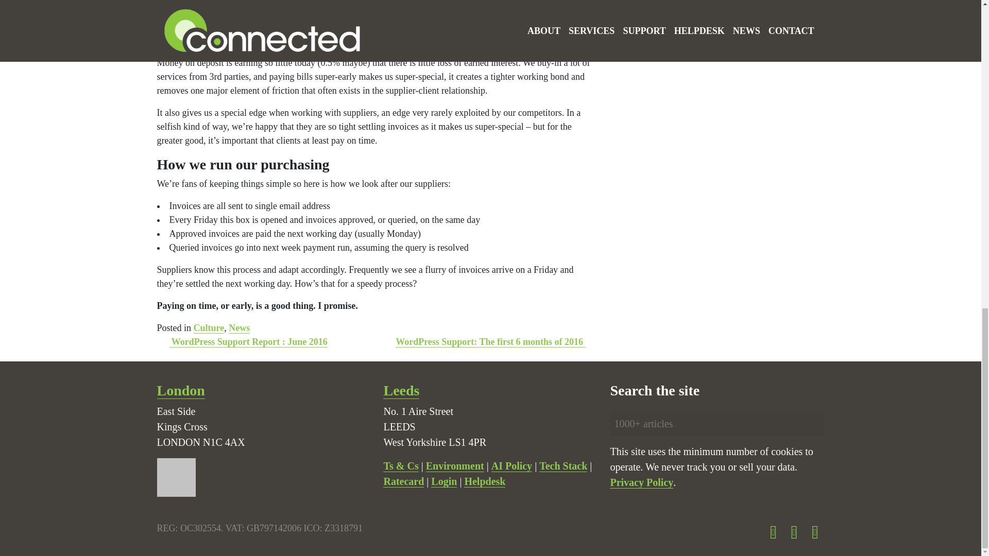 The height and width of the screenshot is (556, 989). Describe the element at coordinates (490, 342) in the screenshot. I see `WordPress Support: The first 6 months of 2016 ` at that location.